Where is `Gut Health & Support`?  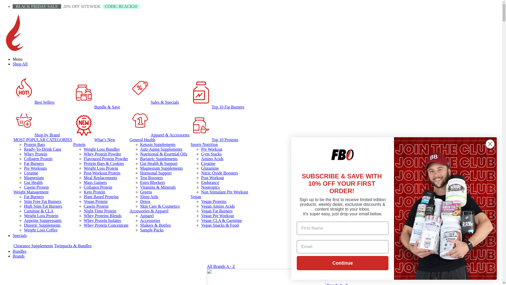
Gut Health & Support is located at coordinates (159, 164).